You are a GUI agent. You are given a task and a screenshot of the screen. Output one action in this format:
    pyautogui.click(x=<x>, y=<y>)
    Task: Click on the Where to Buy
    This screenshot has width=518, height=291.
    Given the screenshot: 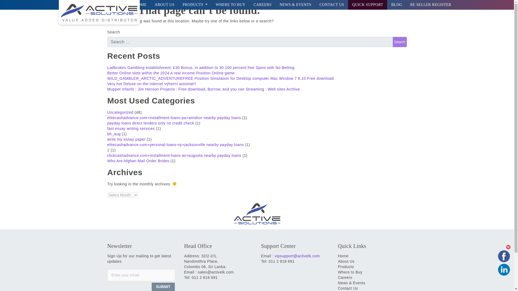 What is the action you would take?
    pyautogui.click(x=230, y=5)
    